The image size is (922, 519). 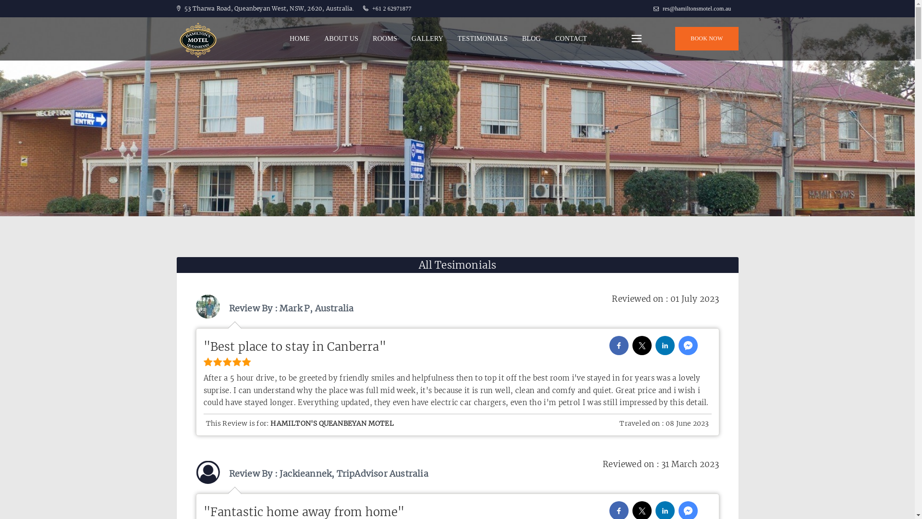 I want to click on GALLERY, so click(x=427, y=39).